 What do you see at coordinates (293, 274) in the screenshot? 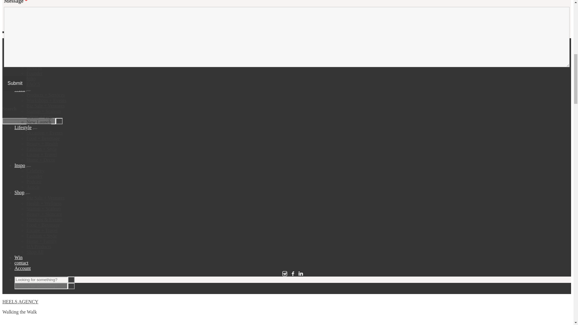
I see `Facebook` at bounding box center [293, 274].